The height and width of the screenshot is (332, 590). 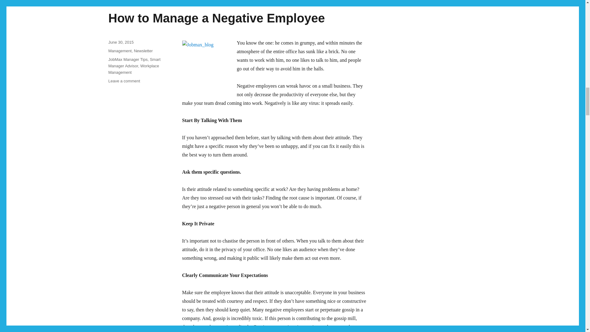 What do you see at coordinates (216, 18) in the screenshot?
I see `Newsletter` at bounding box center [216, 18].